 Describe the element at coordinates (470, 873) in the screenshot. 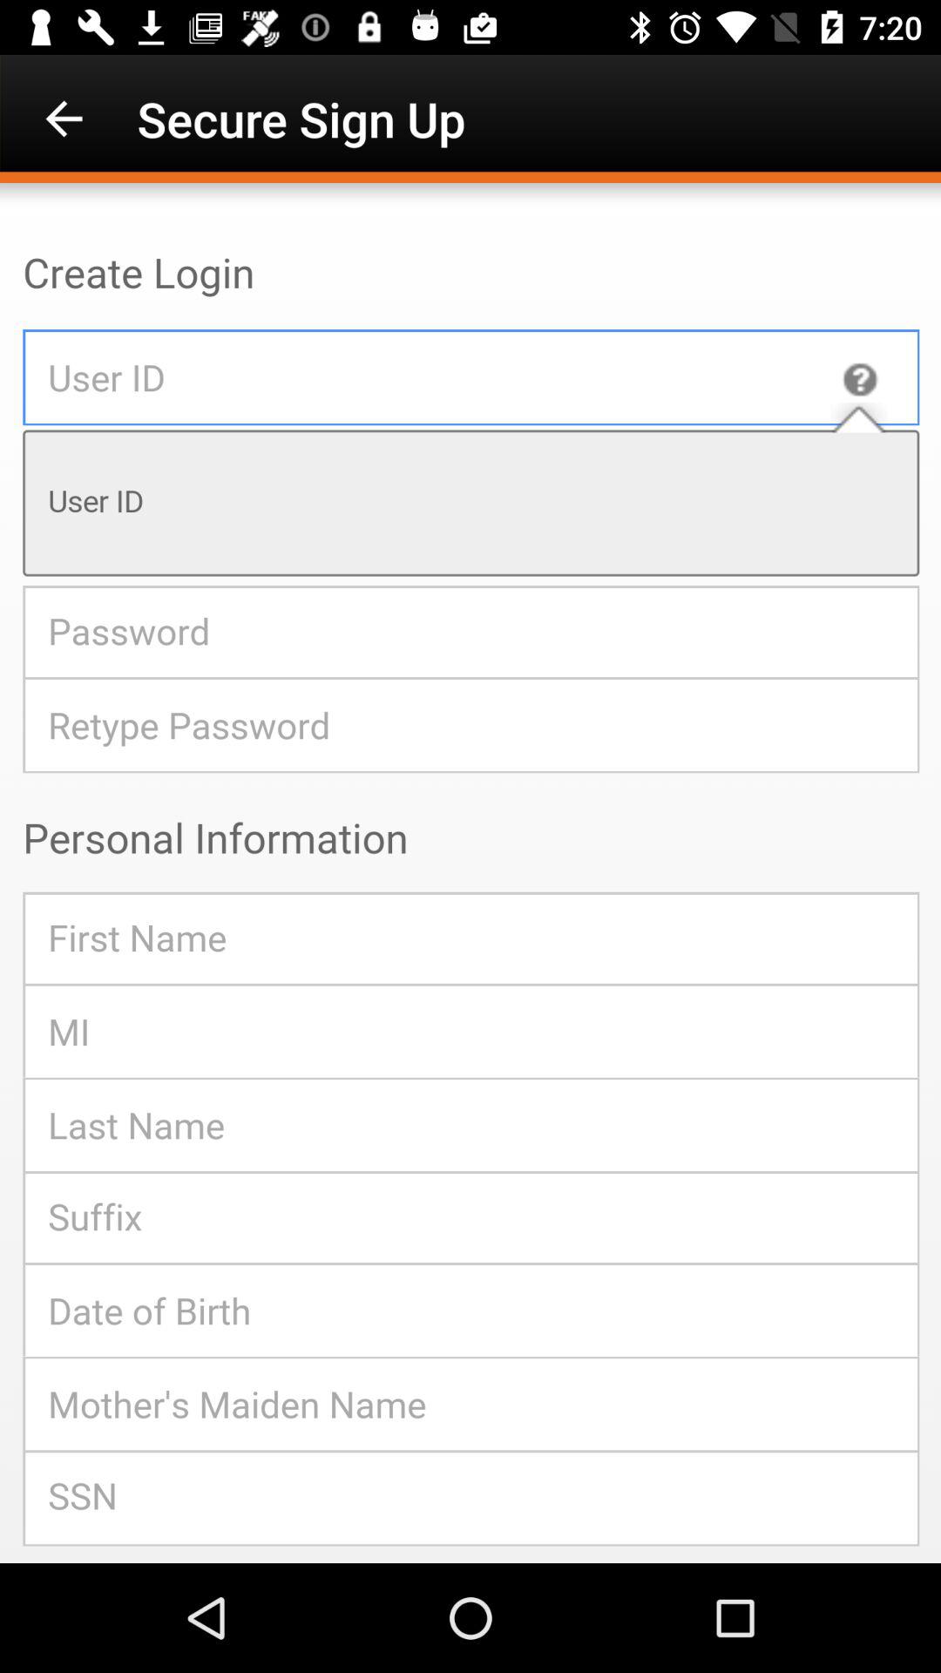

I see `sign up page` at that location.